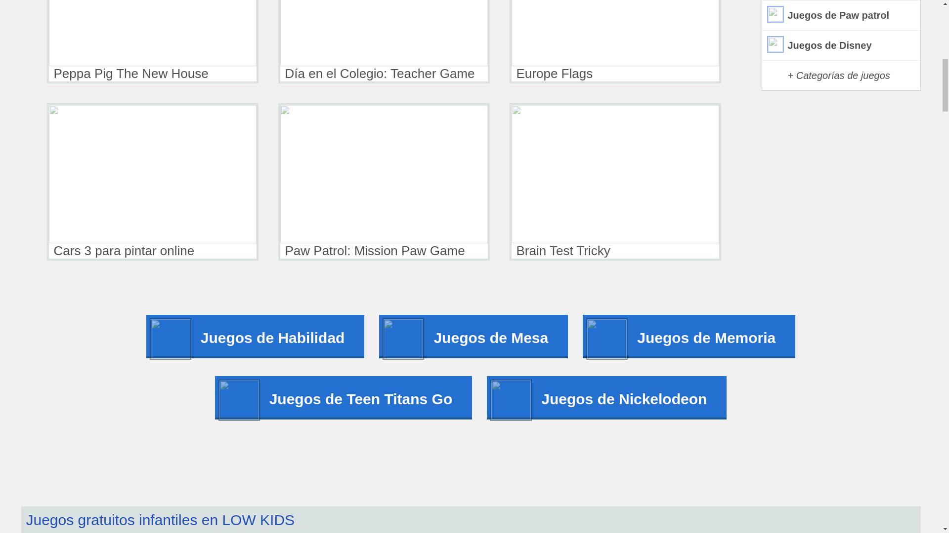 The height and width of the screenshot is (533, 949). I want to click on Paw Patrol: Mission Paw Game, so click(384, 182).